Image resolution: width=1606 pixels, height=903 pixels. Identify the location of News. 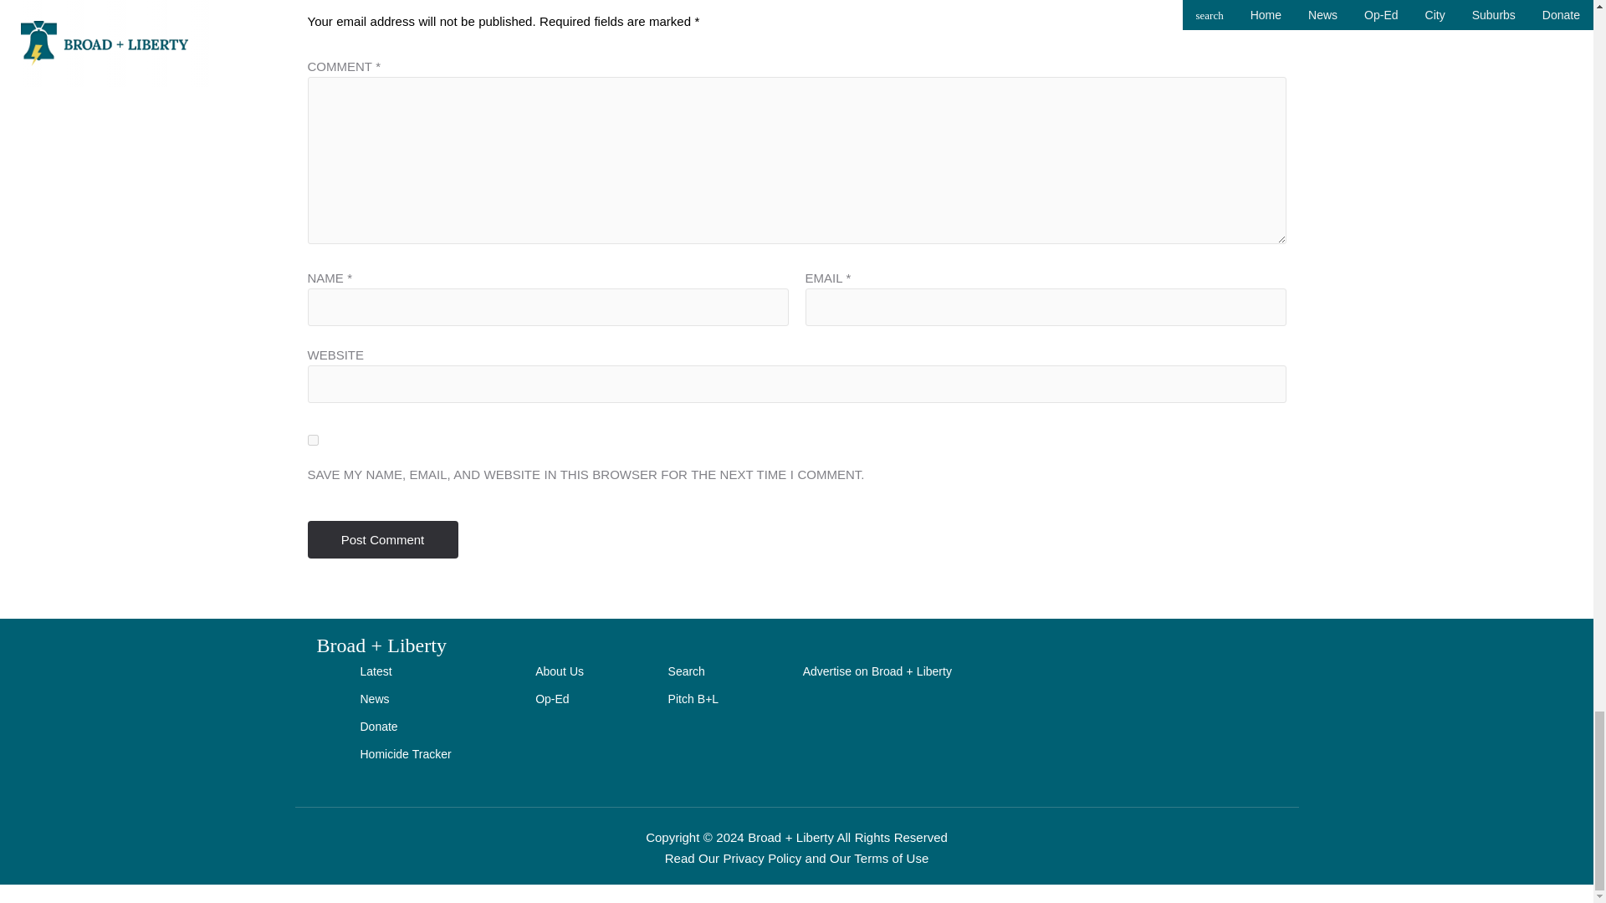
(405, 703).